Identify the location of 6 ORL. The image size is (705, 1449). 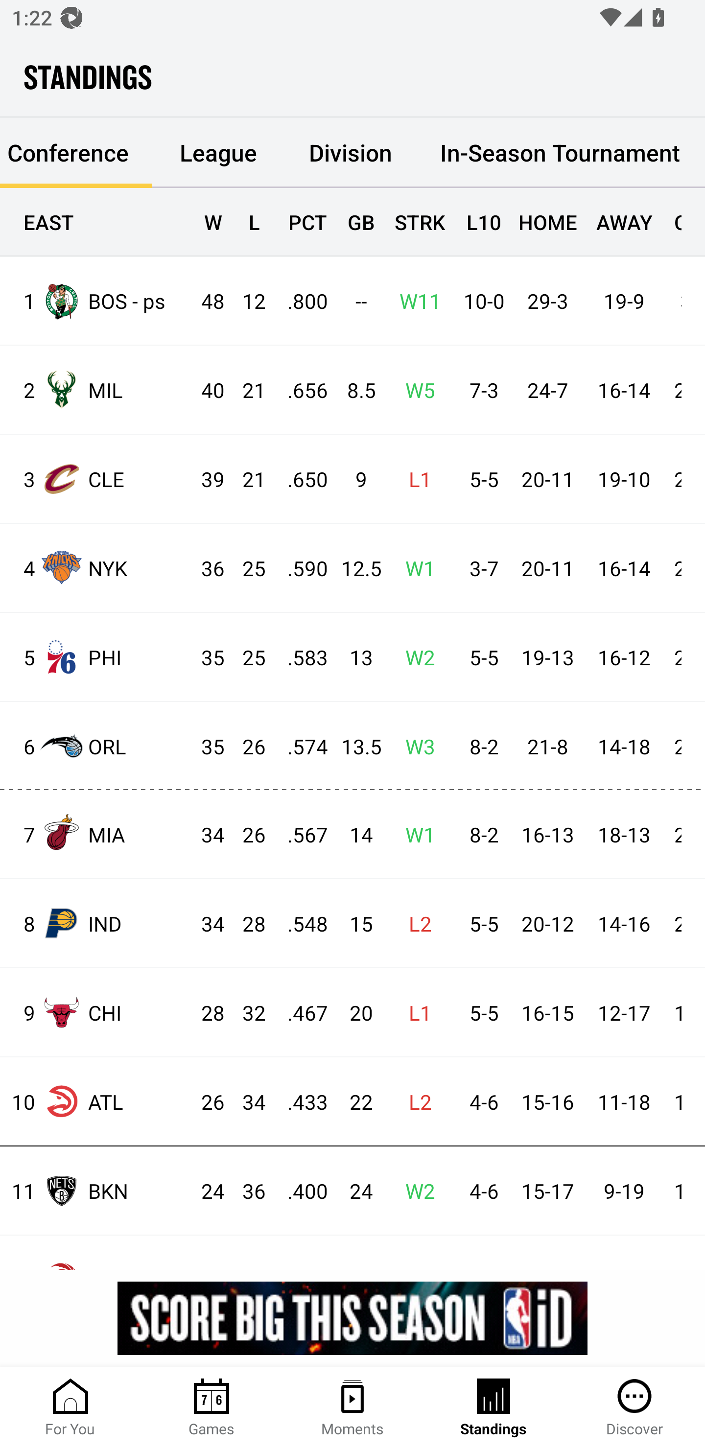
(96, 745).